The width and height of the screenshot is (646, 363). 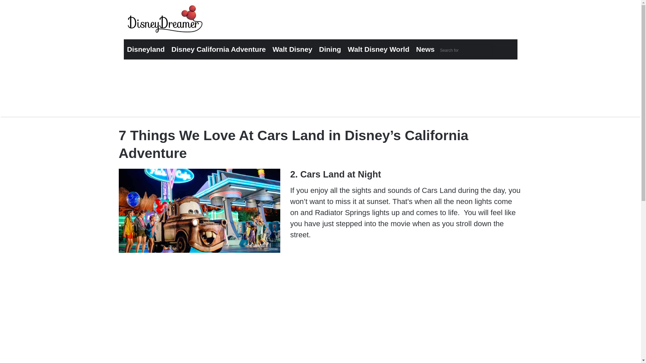 I want to click on Walt Disney, so click(x=292, y=49).